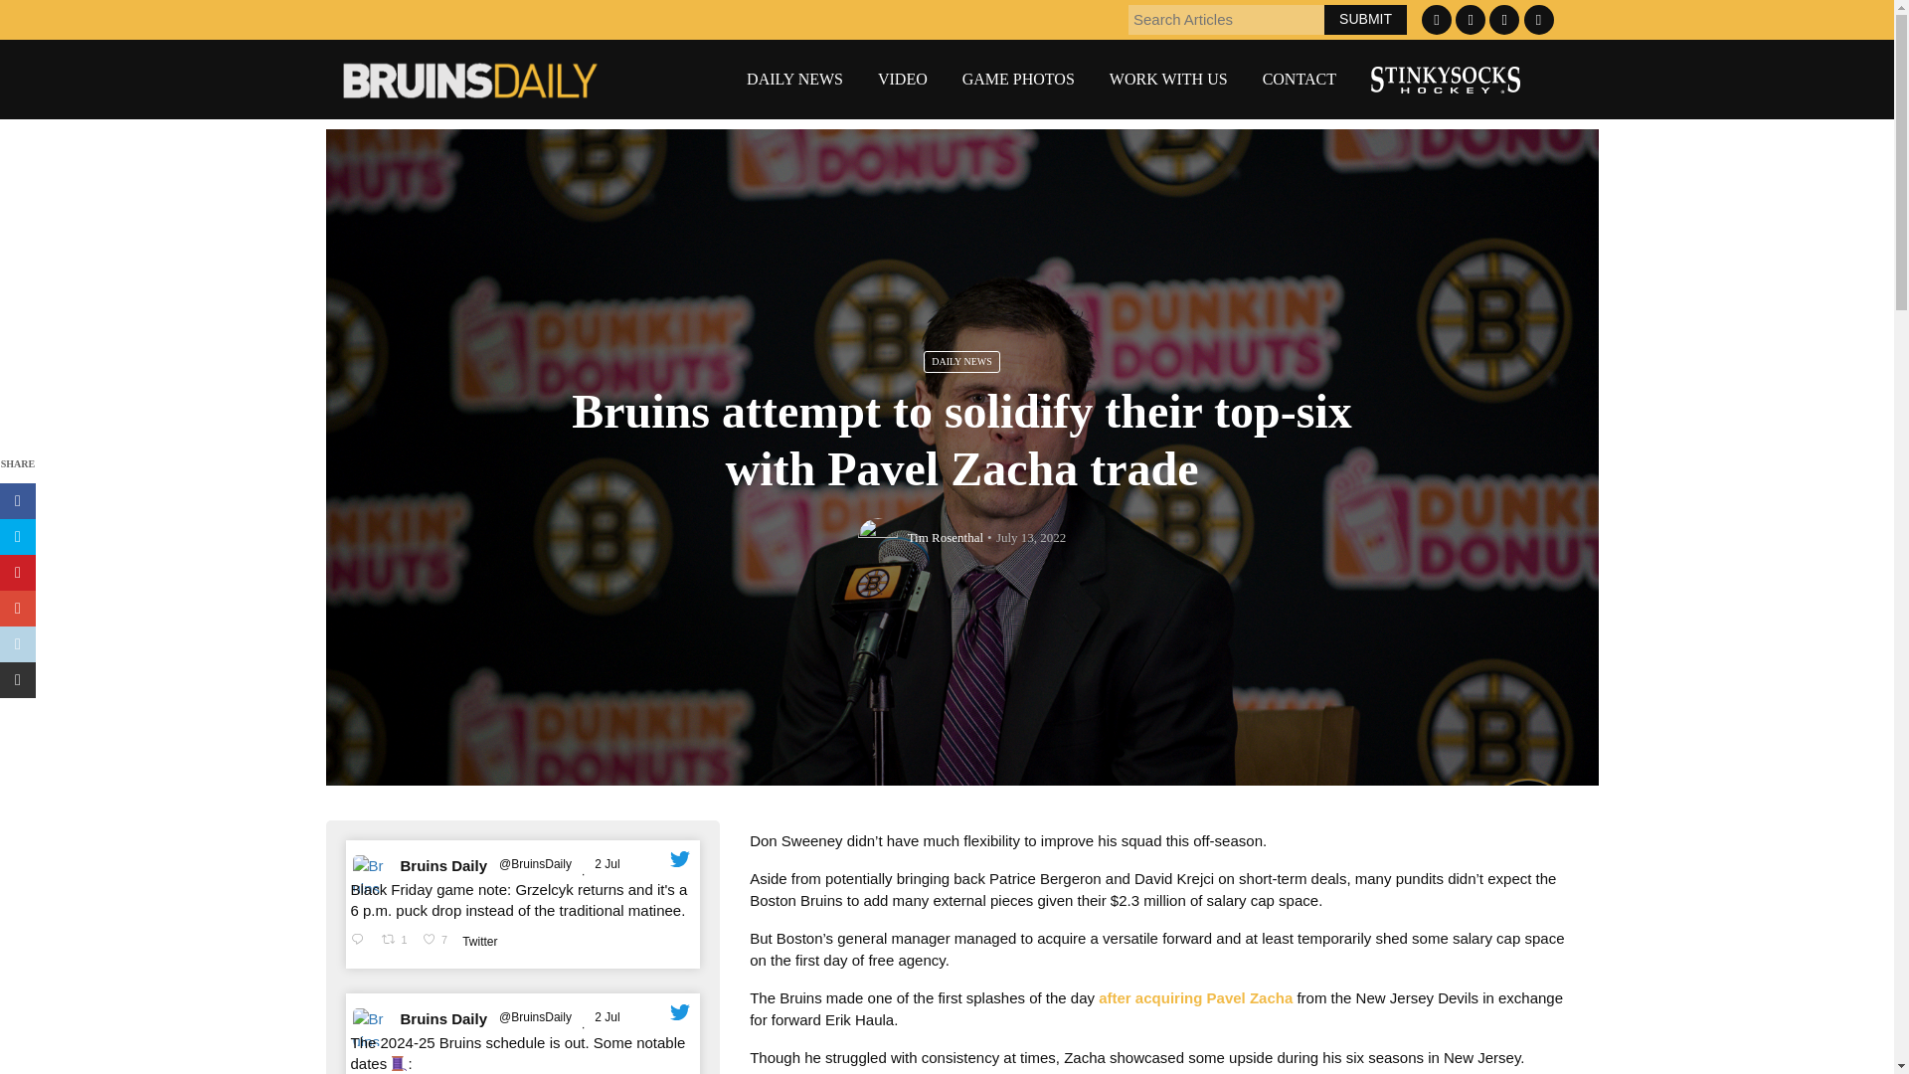  What do you see at coordinates (794, 80) in the screenshot?
I see `DAILY NEWS` at bounding box center [794, 80].